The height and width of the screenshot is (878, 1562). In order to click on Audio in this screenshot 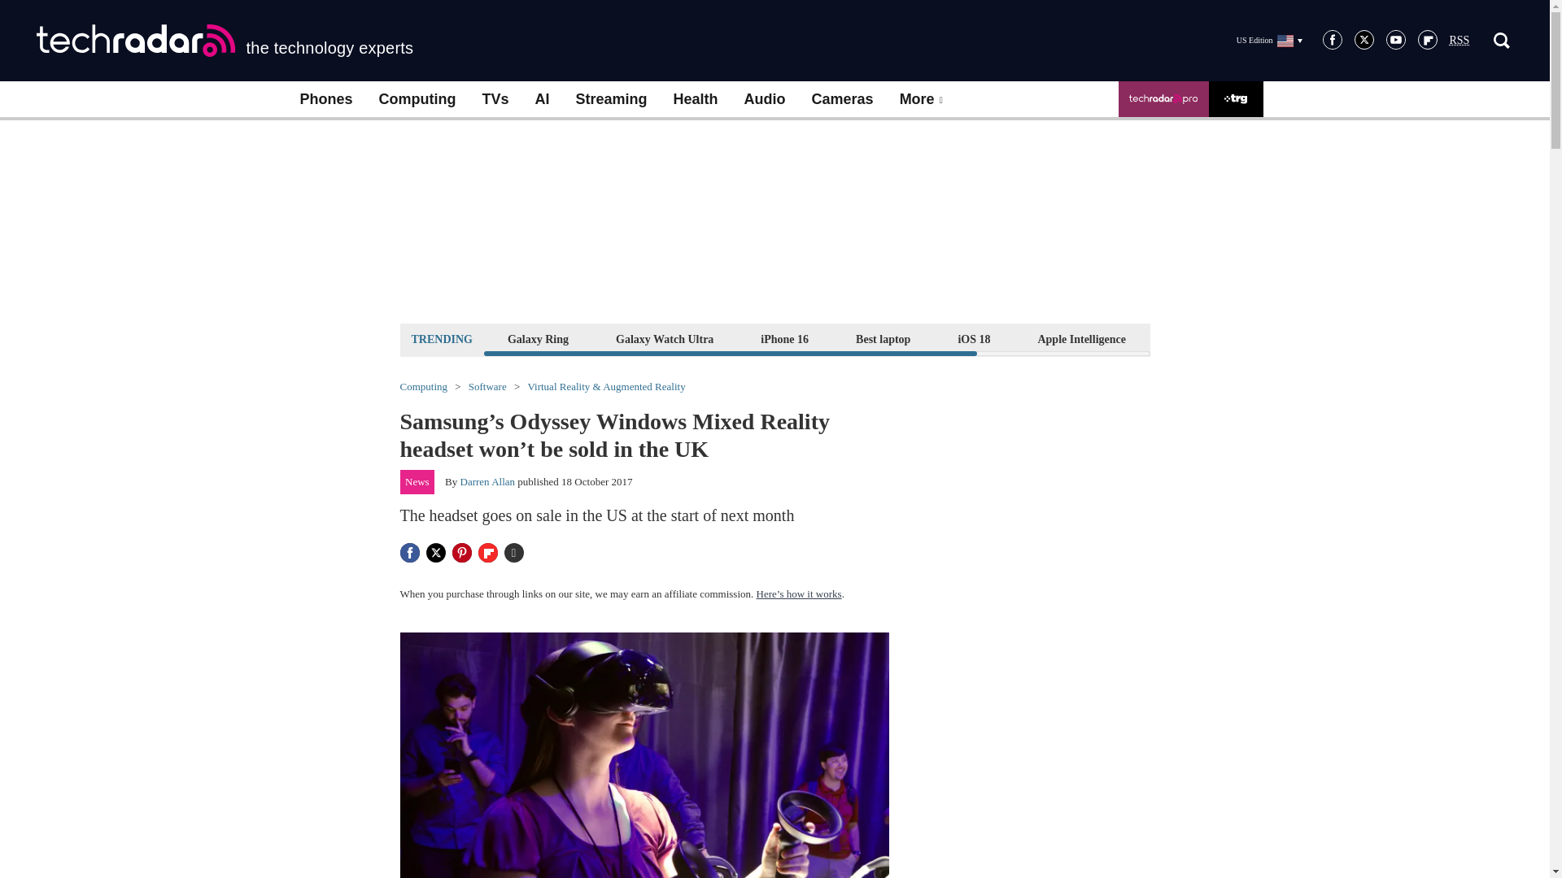, I will do `click(765, 99)`.